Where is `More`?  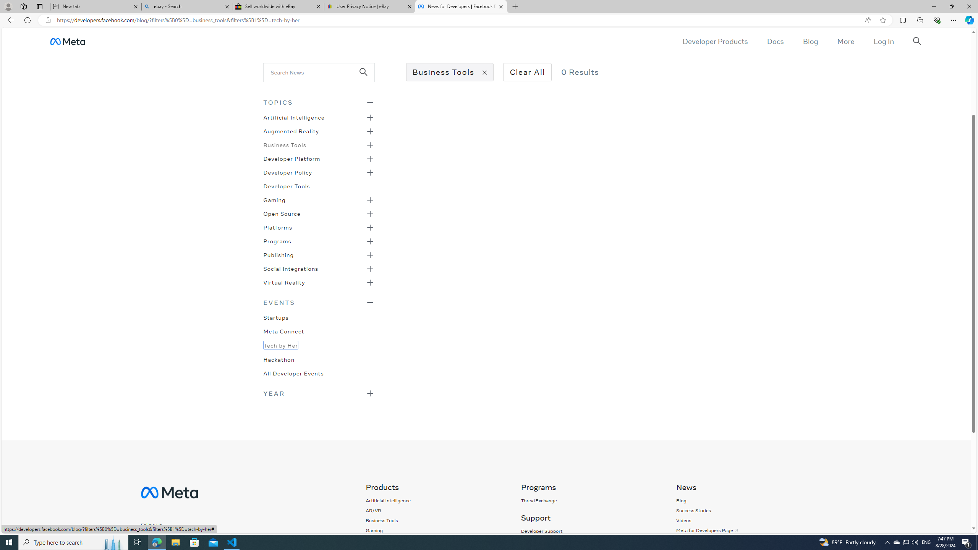 More is located at coordinates (846, 41).